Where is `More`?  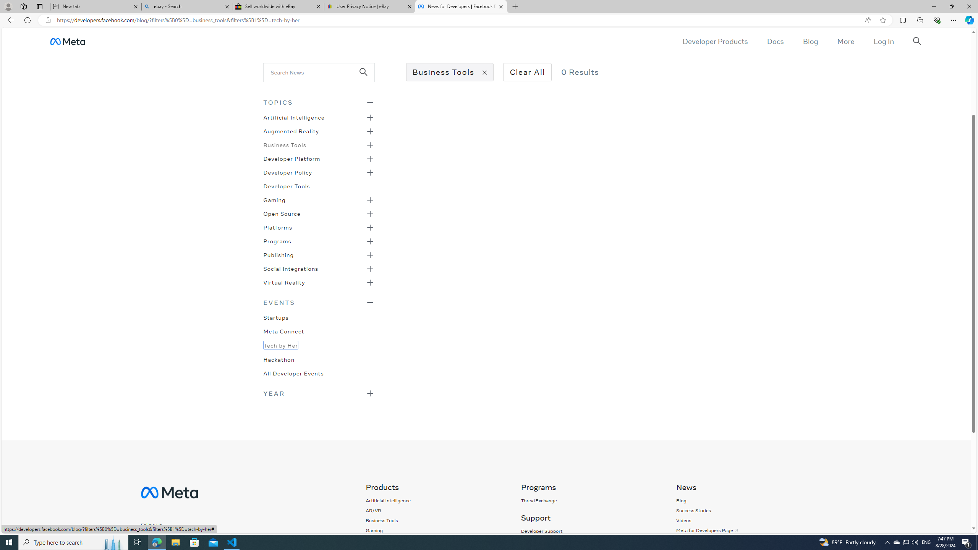 More is located at coordinates (846, 41).